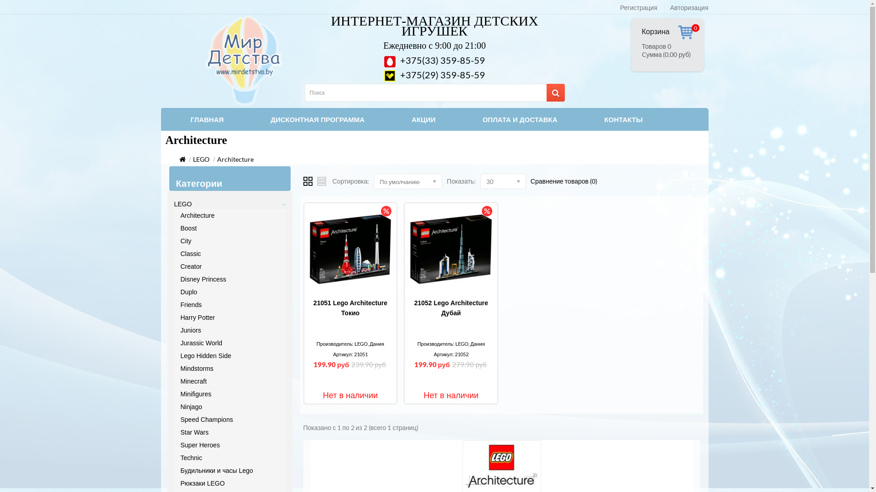  What do you see at coordinates (189, 292) in the screenshot?
I see `Duplo` at bounding box center [189, 292].